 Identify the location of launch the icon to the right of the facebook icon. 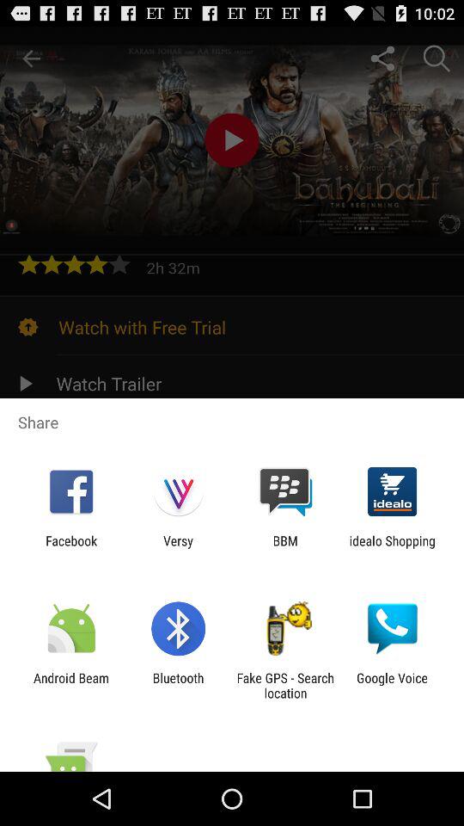
(178, 548).